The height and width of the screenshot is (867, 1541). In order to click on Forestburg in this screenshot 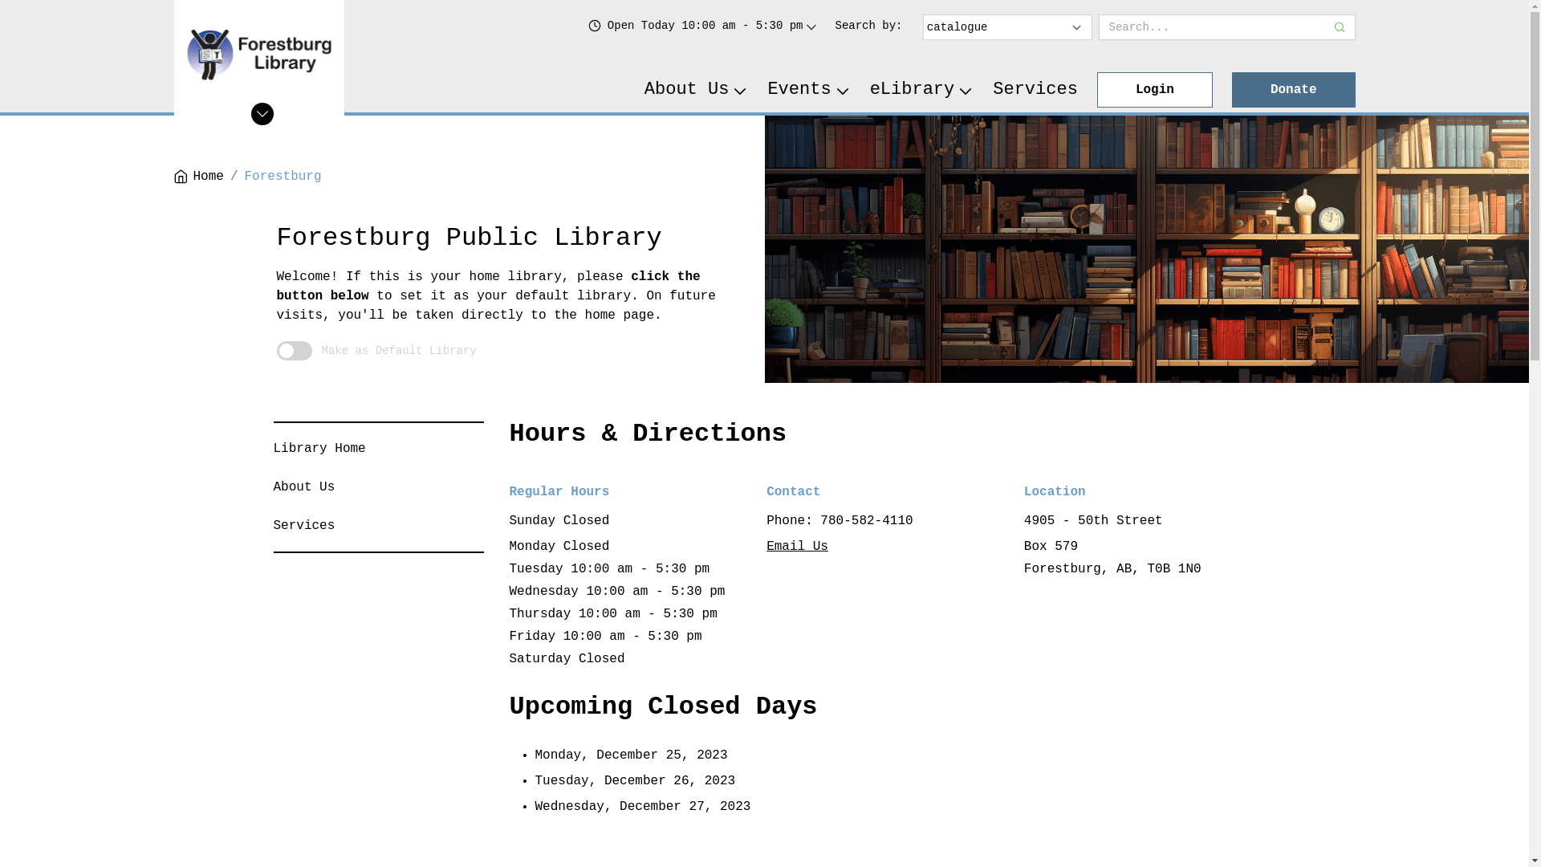, I will do `click(283, 177)`.